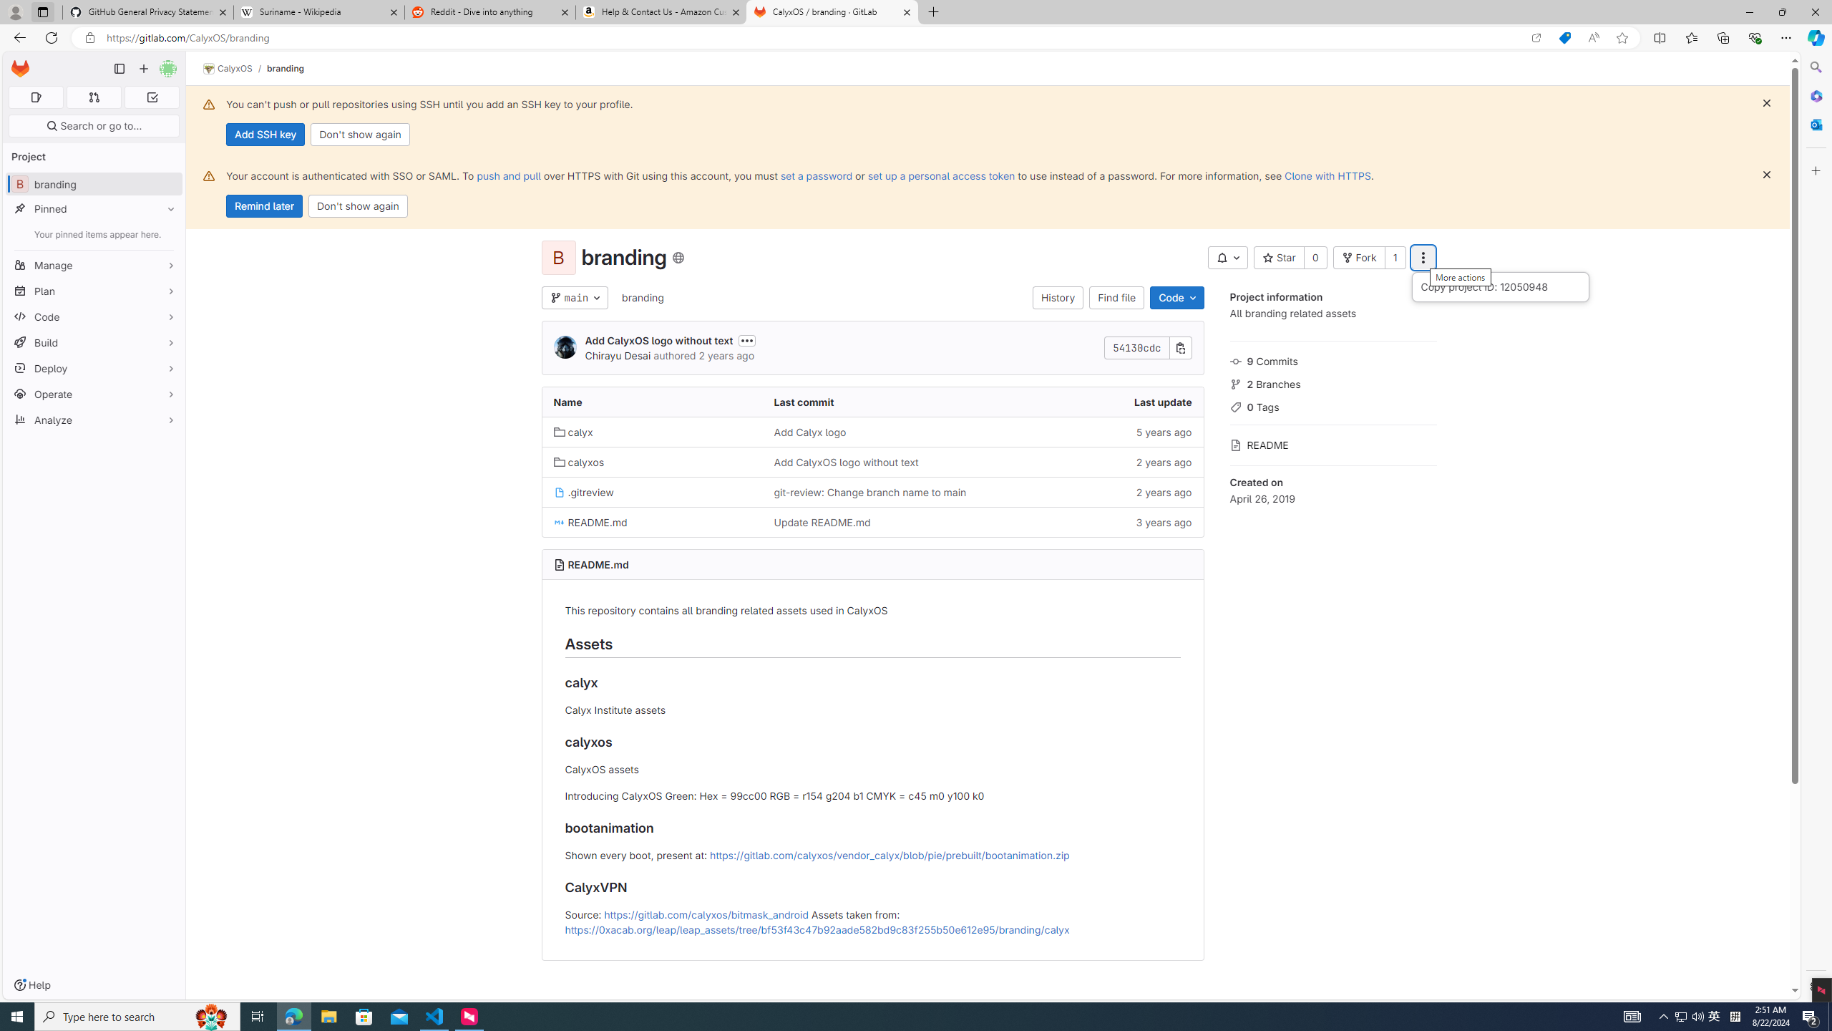  I want to click on Suriname - Wikipedia, so click(318, 12).